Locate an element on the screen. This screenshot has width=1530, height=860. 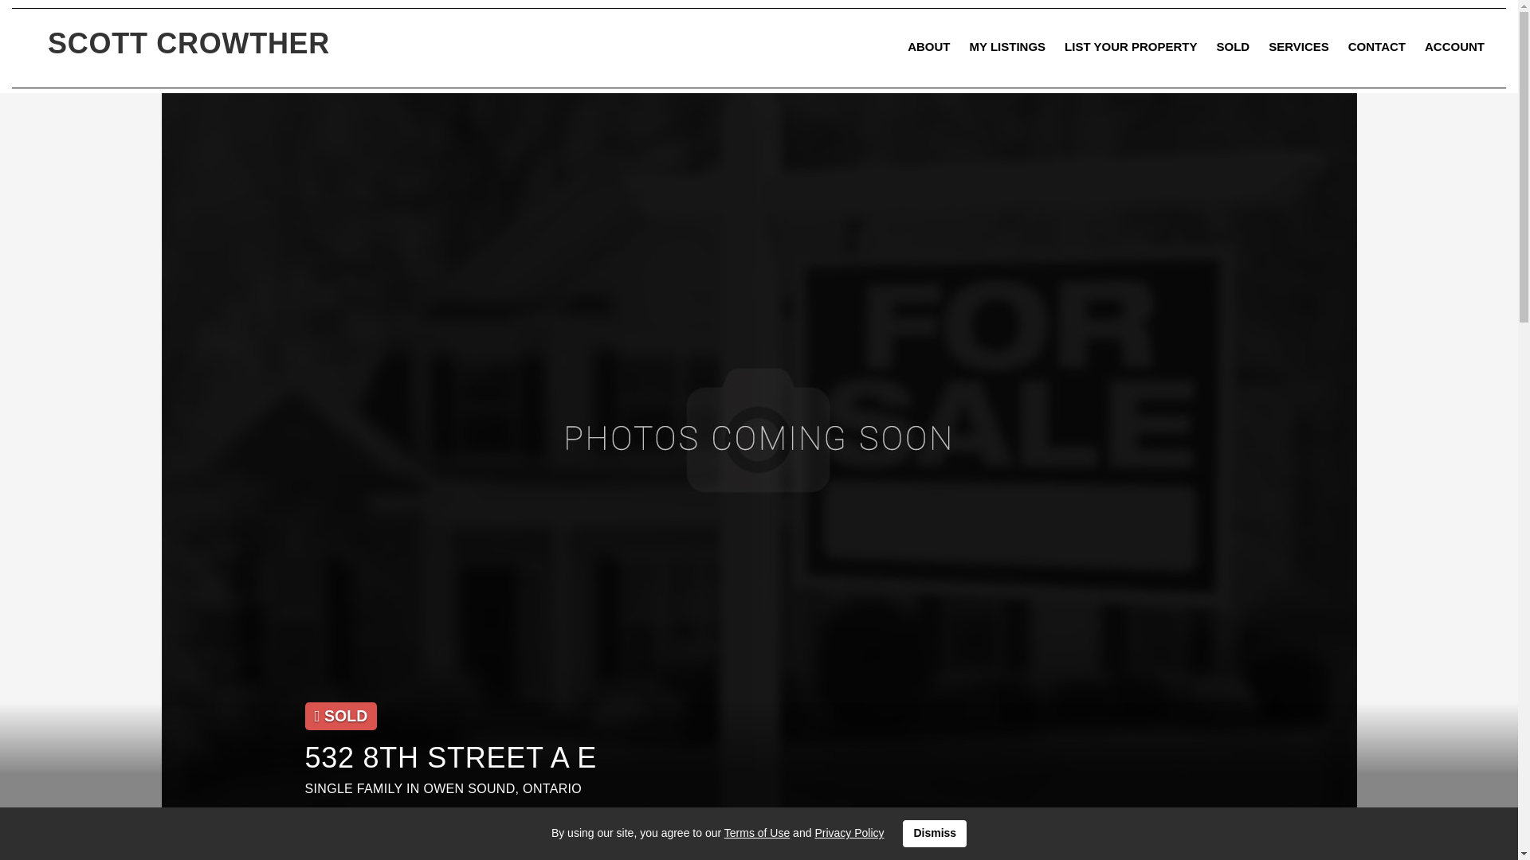
SCOTT CROWTHER is located at coordinates (188, 43).